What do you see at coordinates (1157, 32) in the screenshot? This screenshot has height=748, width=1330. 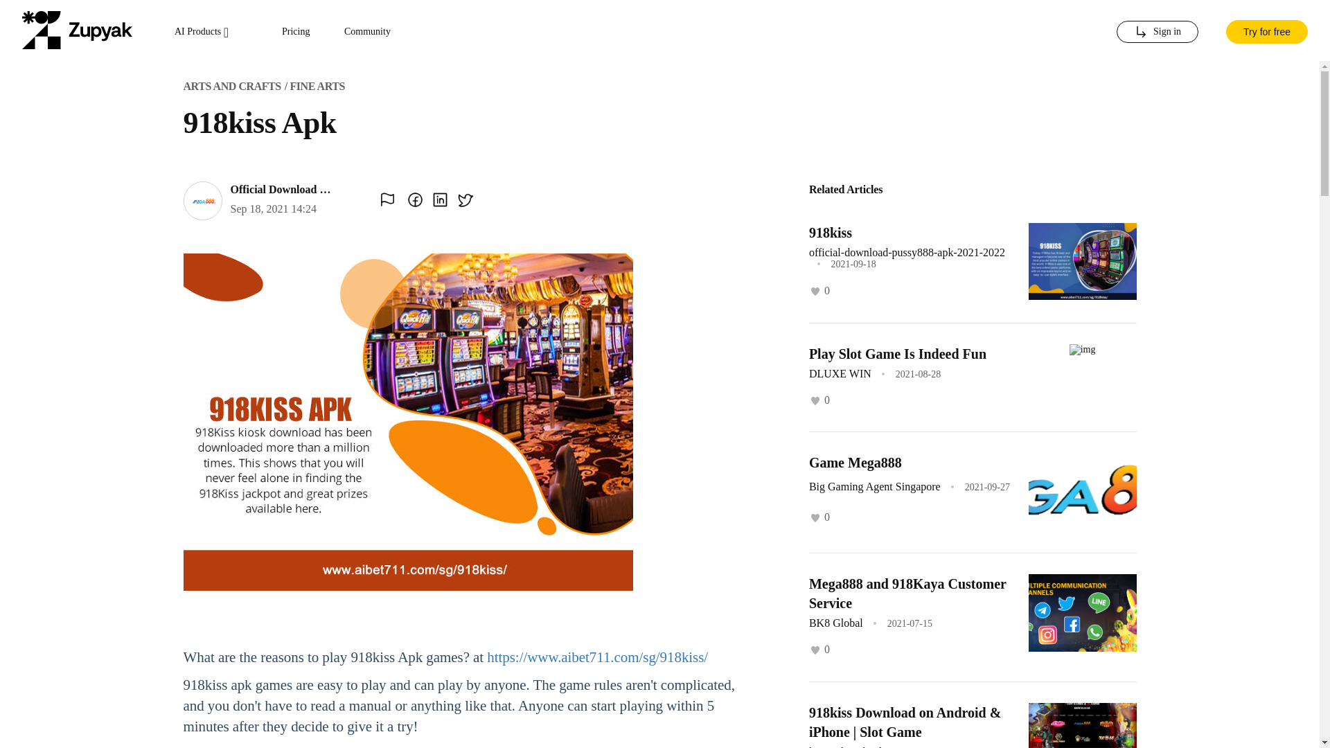 I see ` Sign in` at bounding box center [1157, 32].